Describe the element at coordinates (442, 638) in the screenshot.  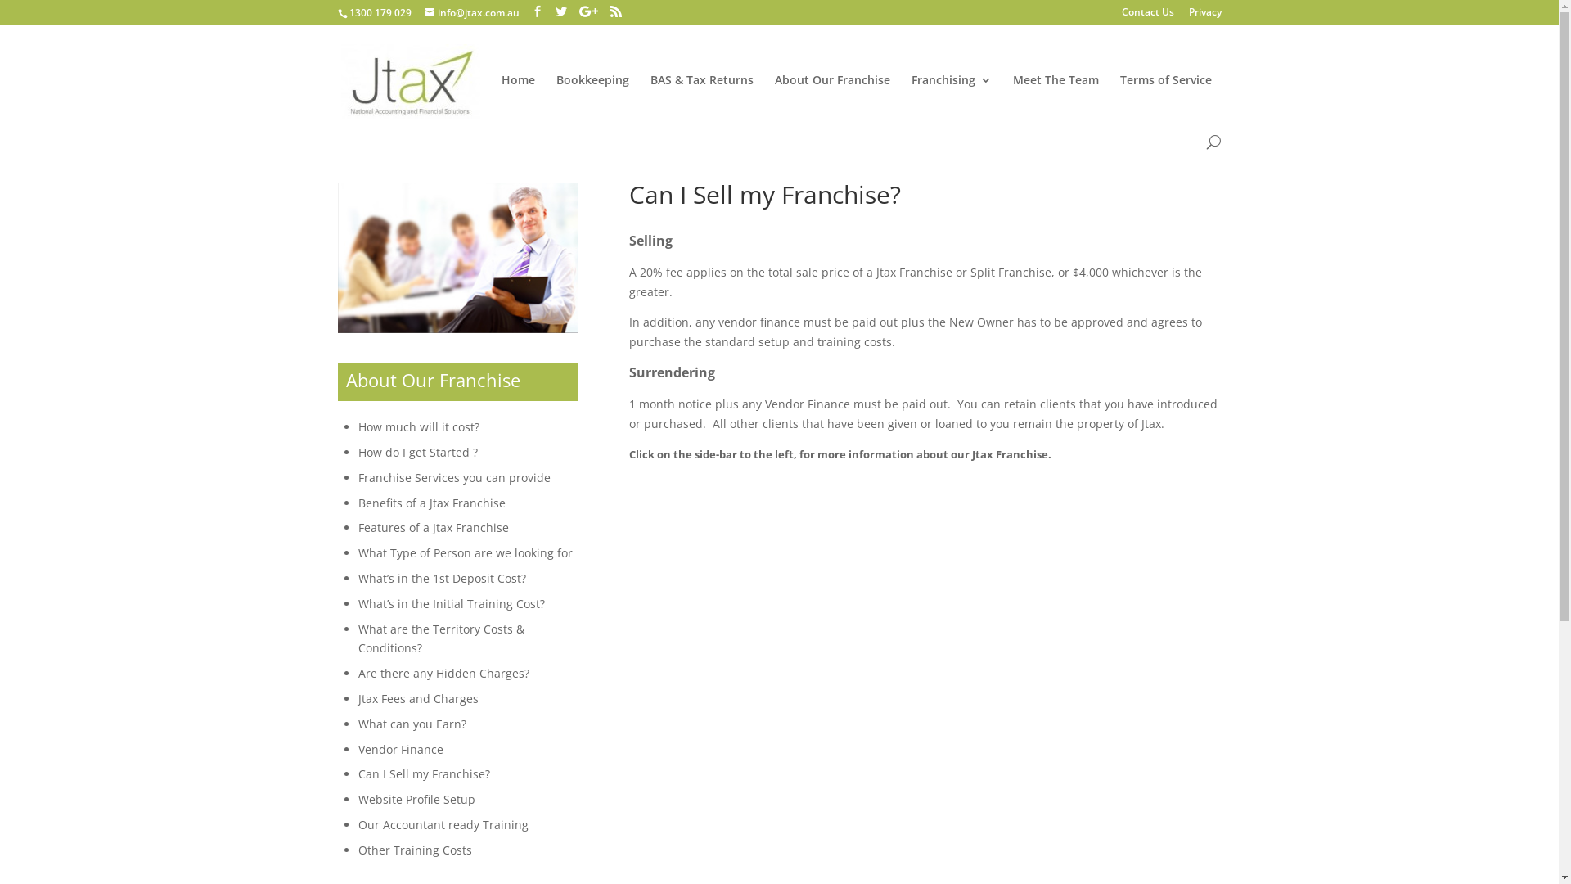
I see `What are the Territory Costs & Conditions?` at that location.